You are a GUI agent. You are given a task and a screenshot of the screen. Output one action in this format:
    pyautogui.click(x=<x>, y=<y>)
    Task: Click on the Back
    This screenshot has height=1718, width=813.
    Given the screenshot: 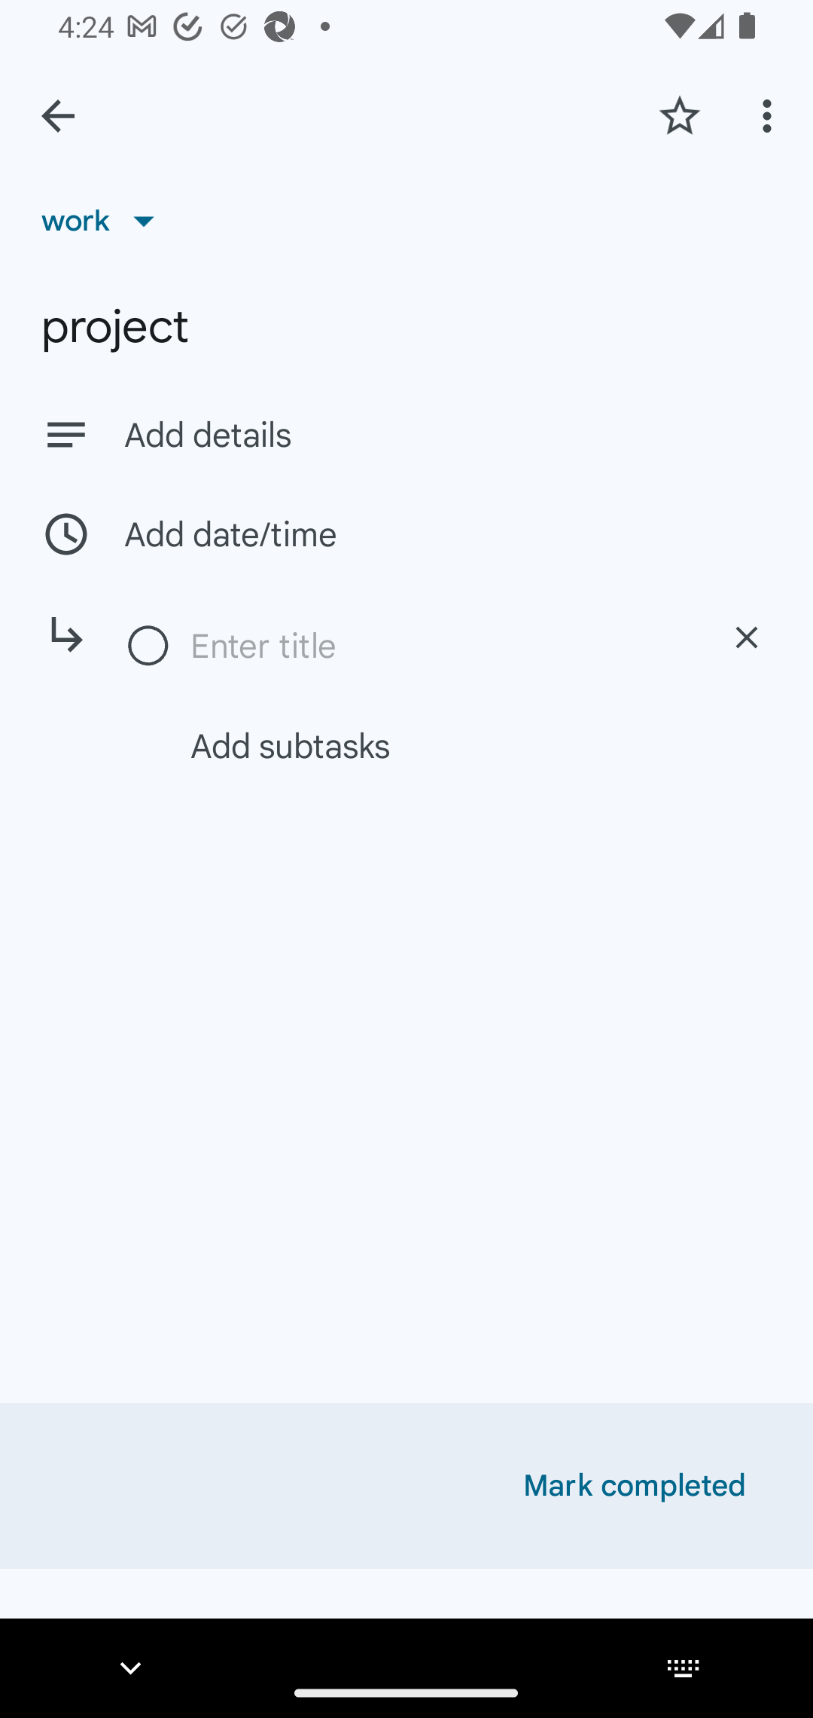 What is the action you would take?
    pyautogui.click(x=58, y=116)
    